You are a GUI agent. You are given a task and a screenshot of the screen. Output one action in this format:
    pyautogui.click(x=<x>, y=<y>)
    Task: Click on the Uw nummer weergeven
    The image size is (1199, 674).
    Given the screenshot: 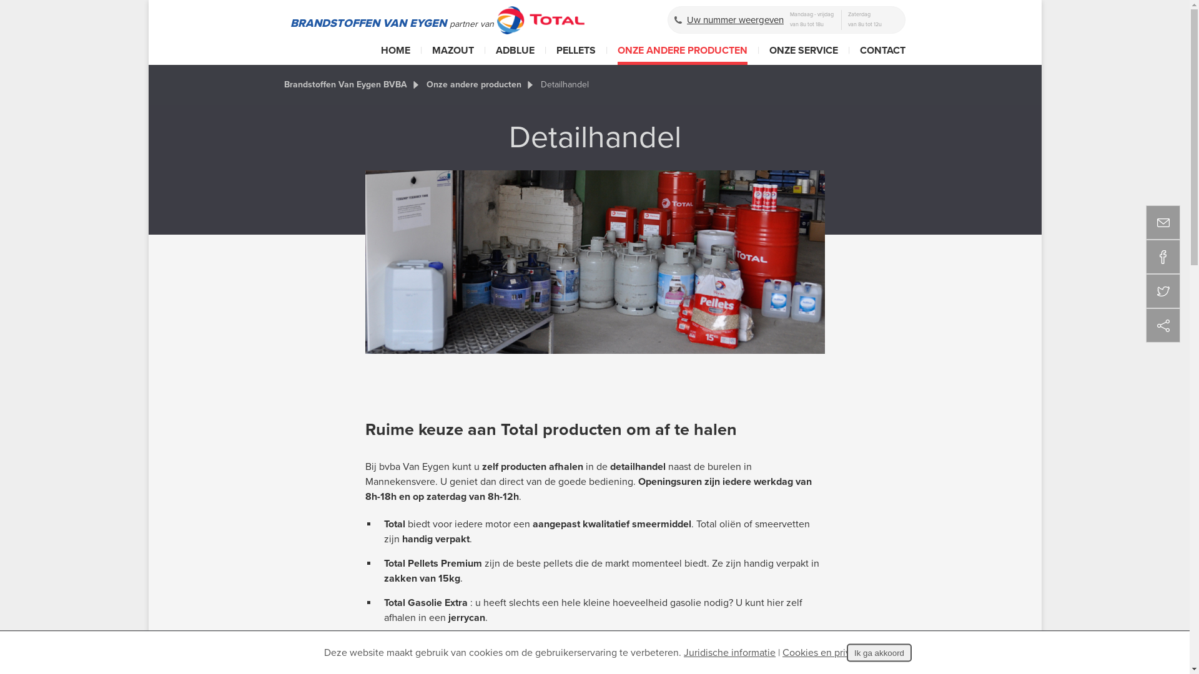 What is the action you would take?
    pyautogui.click(x=729, y=20)
    